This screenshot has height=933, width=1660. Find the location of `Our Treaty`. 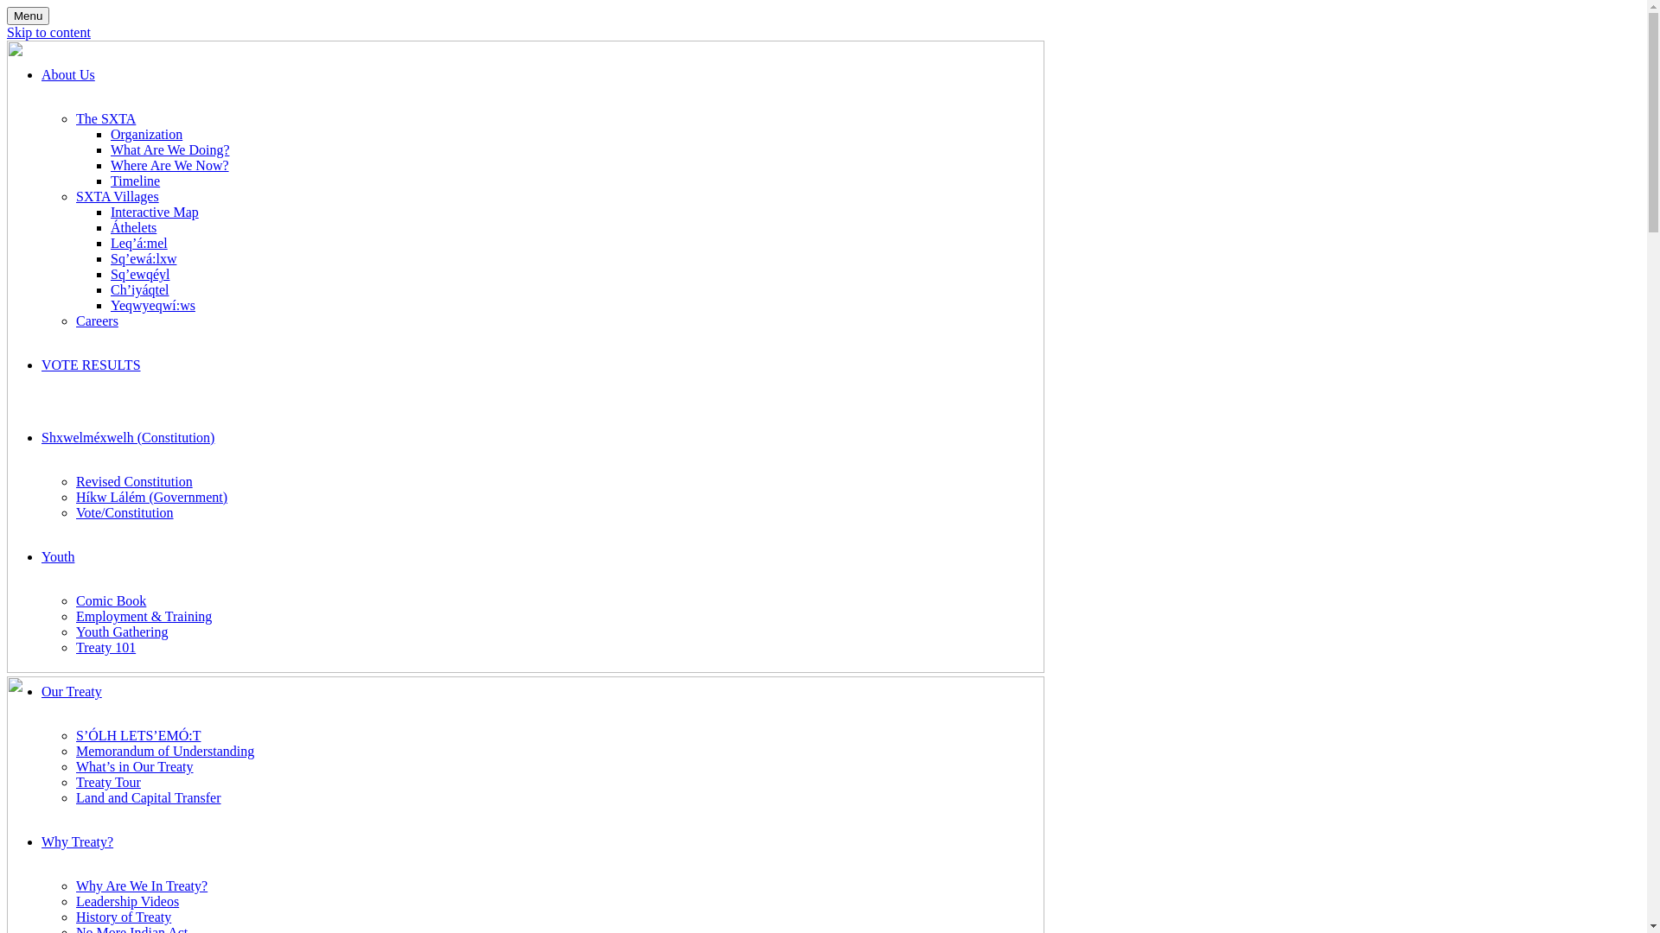

Our Treaty is located at coordinates (72, 691).